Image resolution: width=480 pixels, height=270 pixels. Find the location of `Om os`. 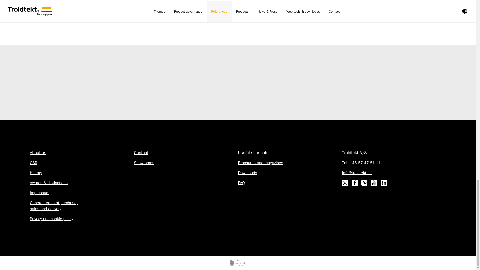

Om os is located at coordinates (38, 153).